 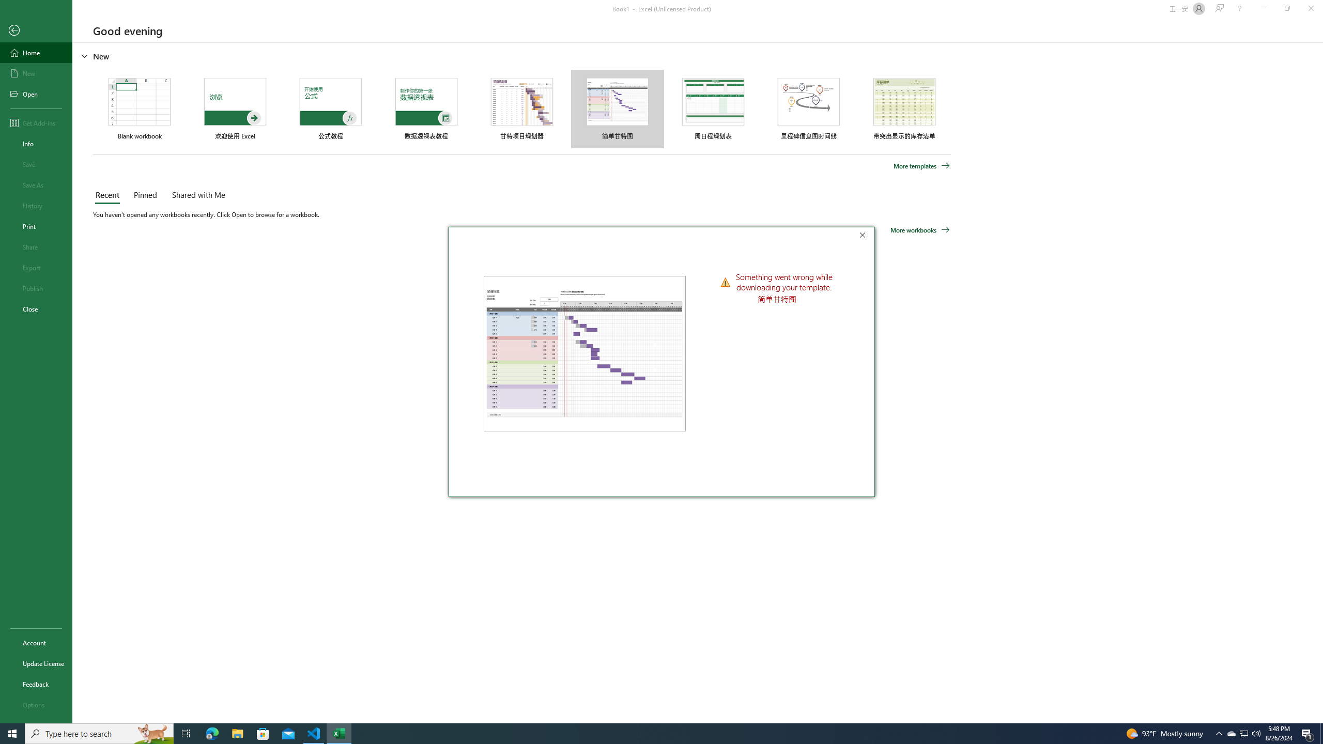 What do you see at coordinates (145, 195) in the screenshot?
I see `New` at bounding box center [145, 195].